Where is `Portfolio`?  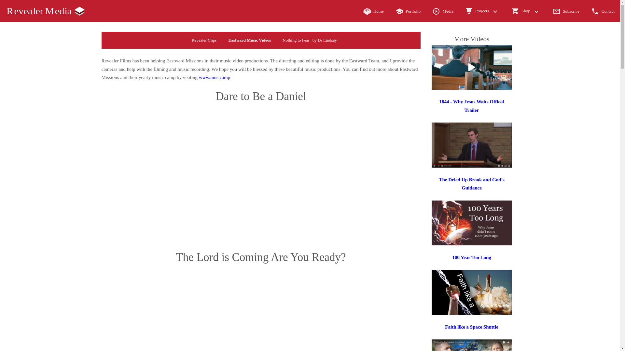 Portfolio is located at coordinates (408, 11).